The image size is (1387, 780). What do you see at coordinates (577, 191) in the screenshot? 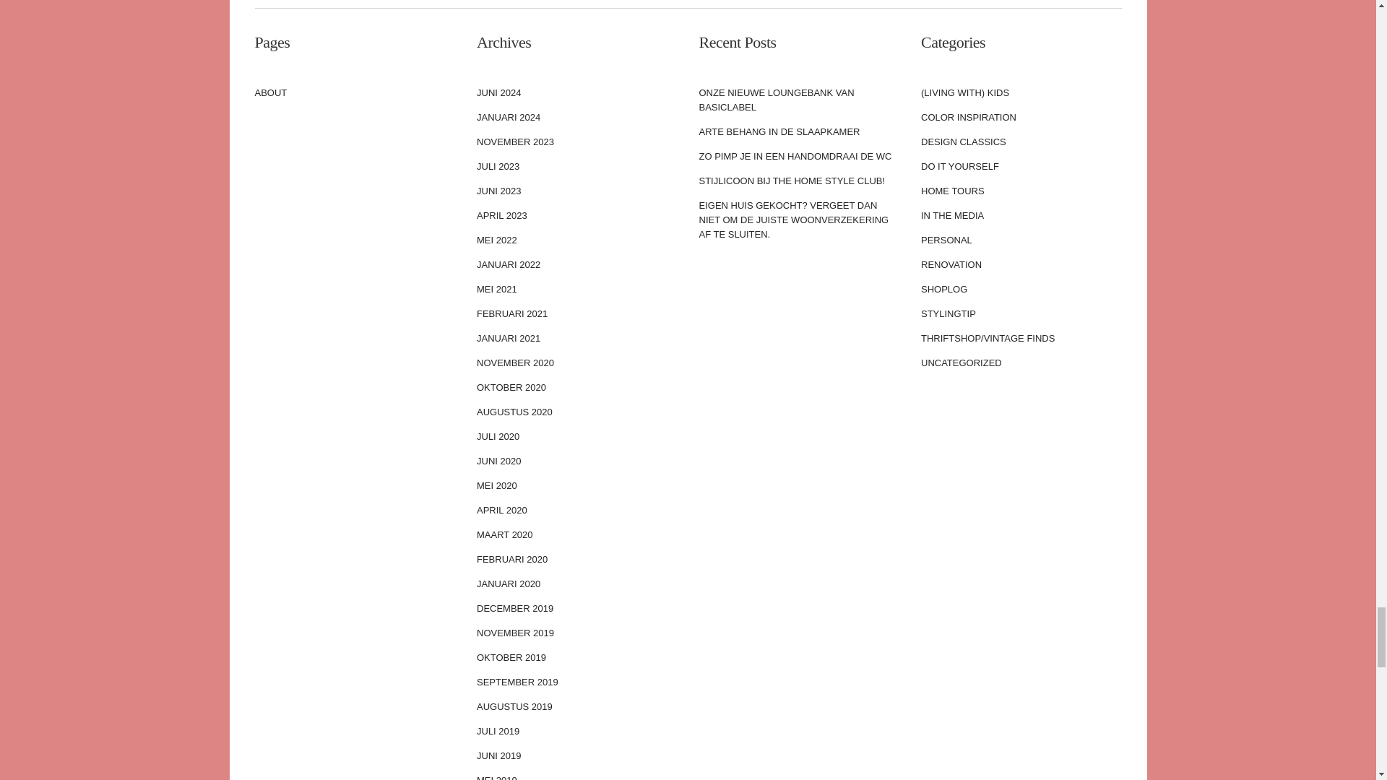
I see `JUNI 2023` at bounding box center [577, 191].